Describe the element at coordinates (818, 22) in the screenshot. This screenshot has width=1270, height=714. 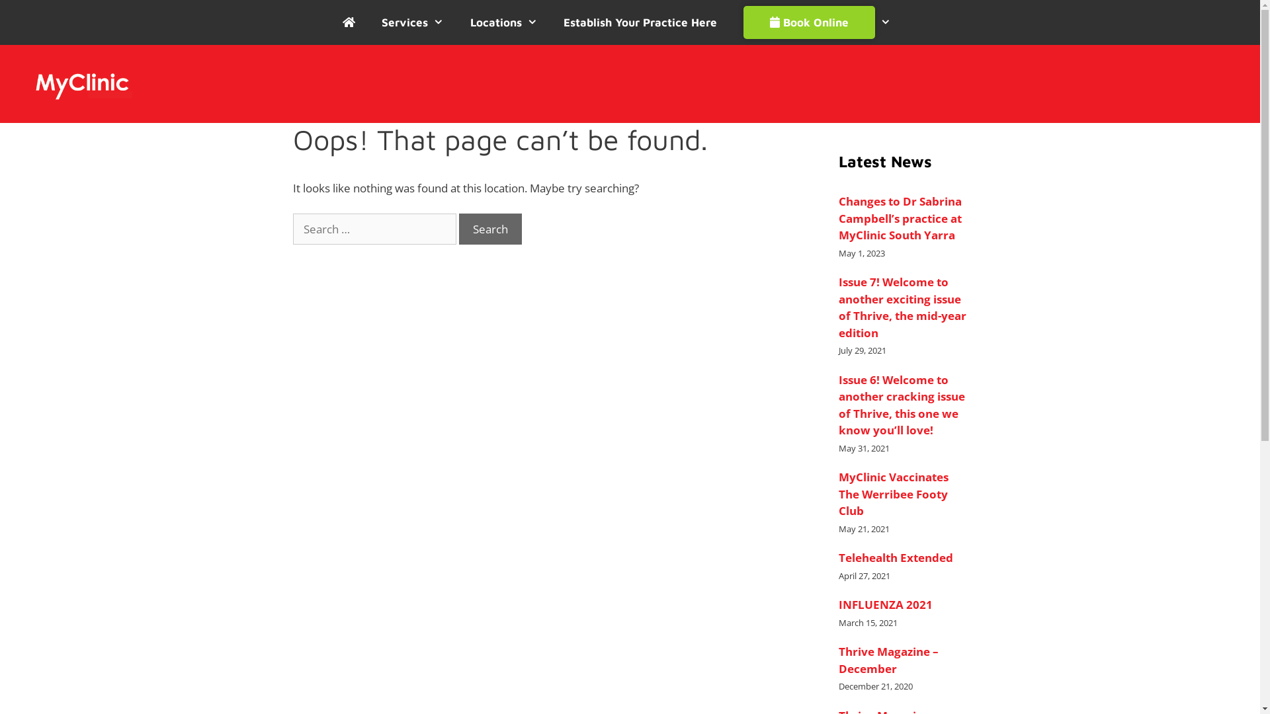
I see `Book Online` at that location.